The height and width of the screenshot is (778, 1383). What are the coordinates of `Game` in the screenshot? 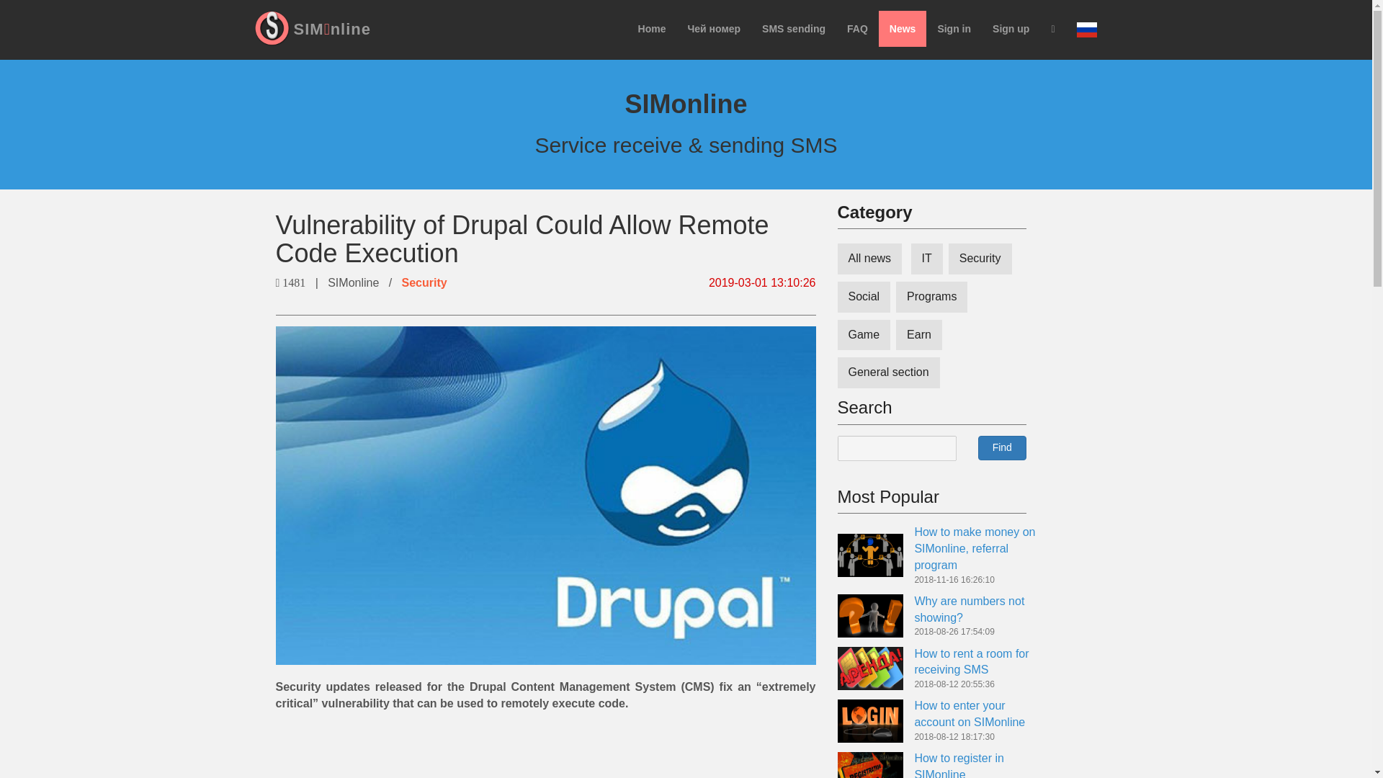 It's located at (863, 335).